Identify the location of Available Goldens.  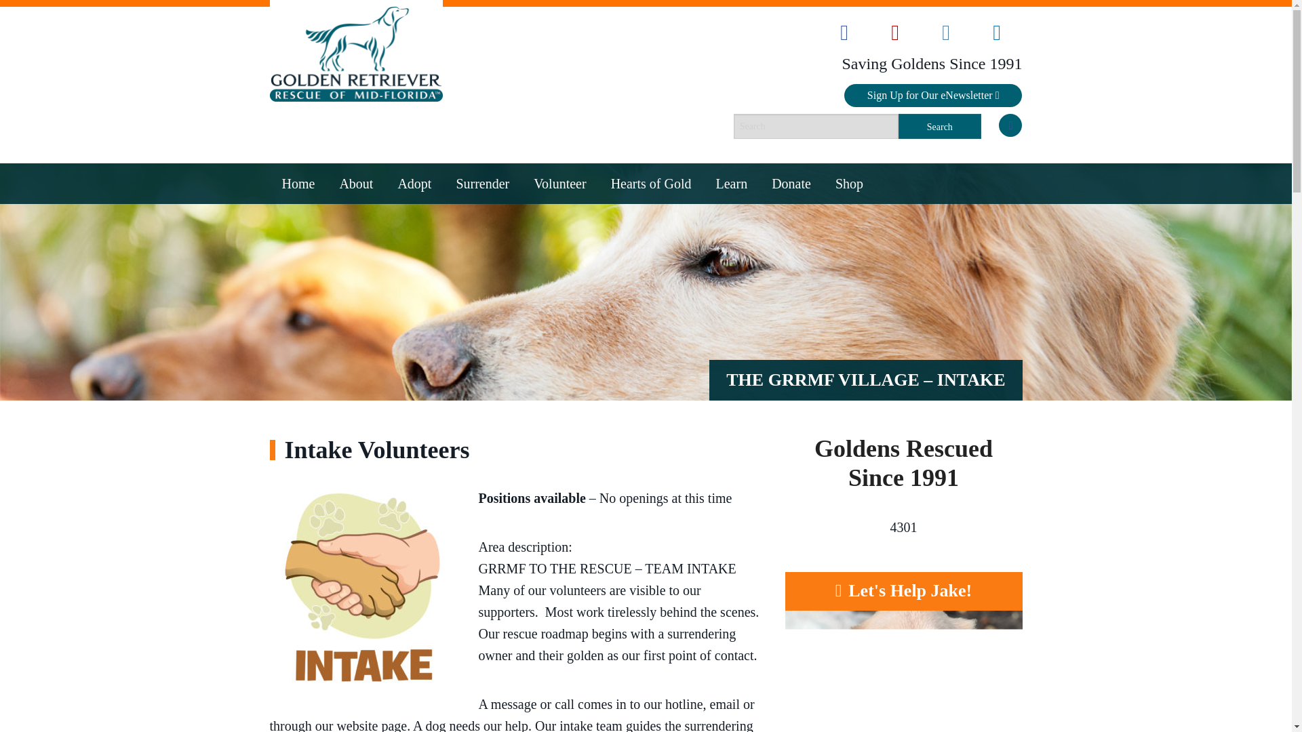
(414, 218).